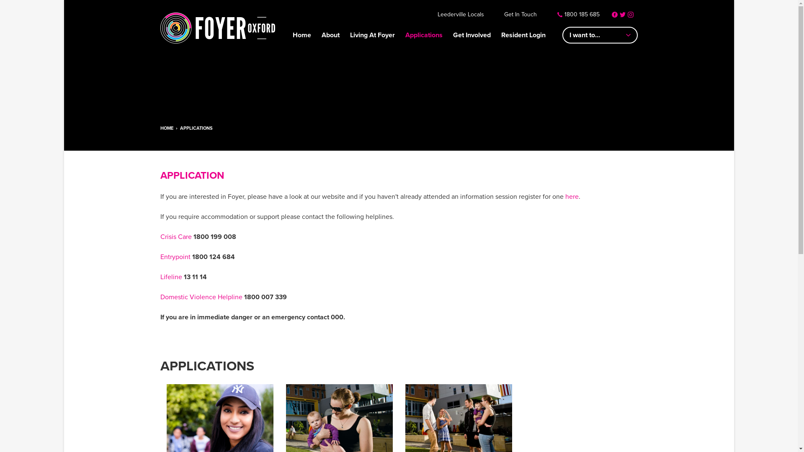  Describe the element at coordinates (424, 37) in the screenshot. I see `Applications` at that location.